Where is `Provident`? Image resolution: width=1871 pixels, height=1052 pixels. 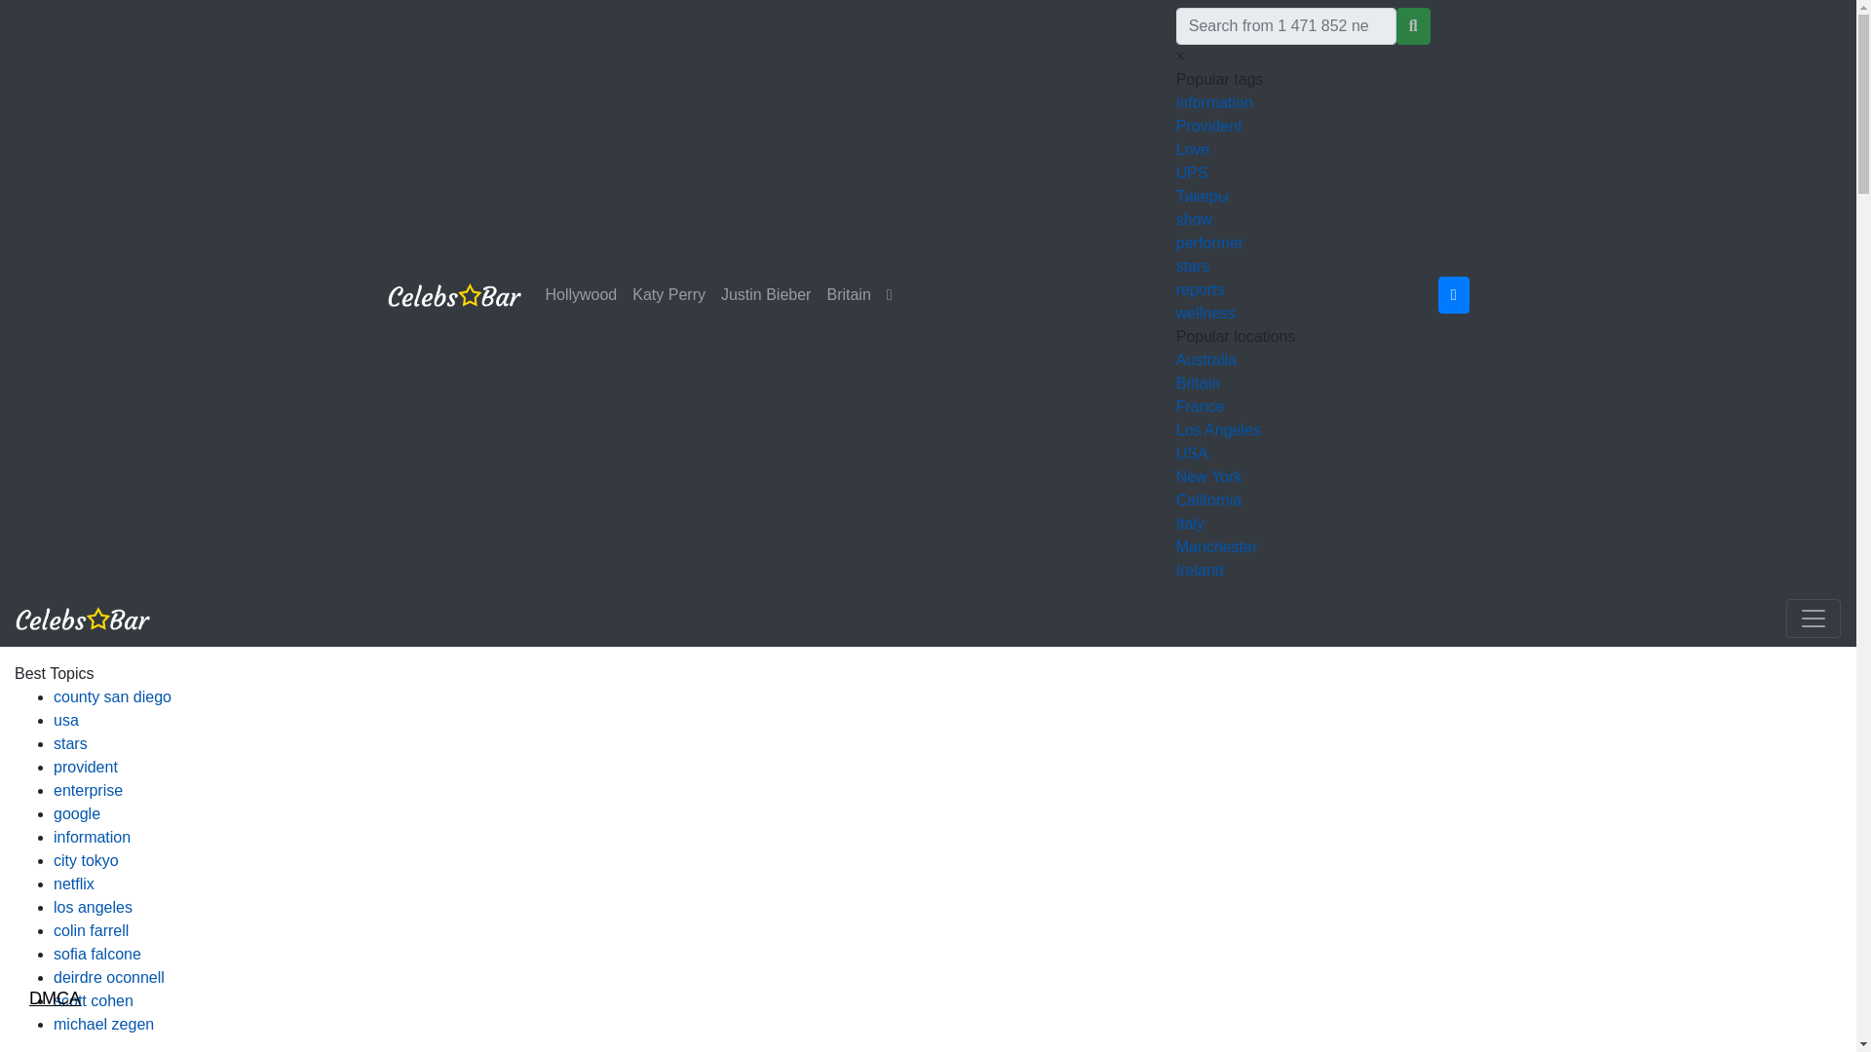
Provident is located at coordinates (1208, 126).